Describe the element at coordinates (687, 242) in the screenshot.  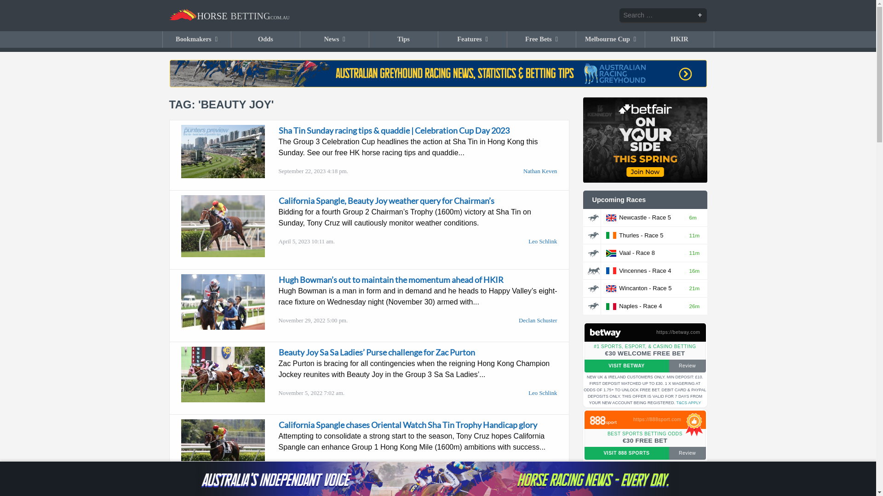
I see `Review` at that location.